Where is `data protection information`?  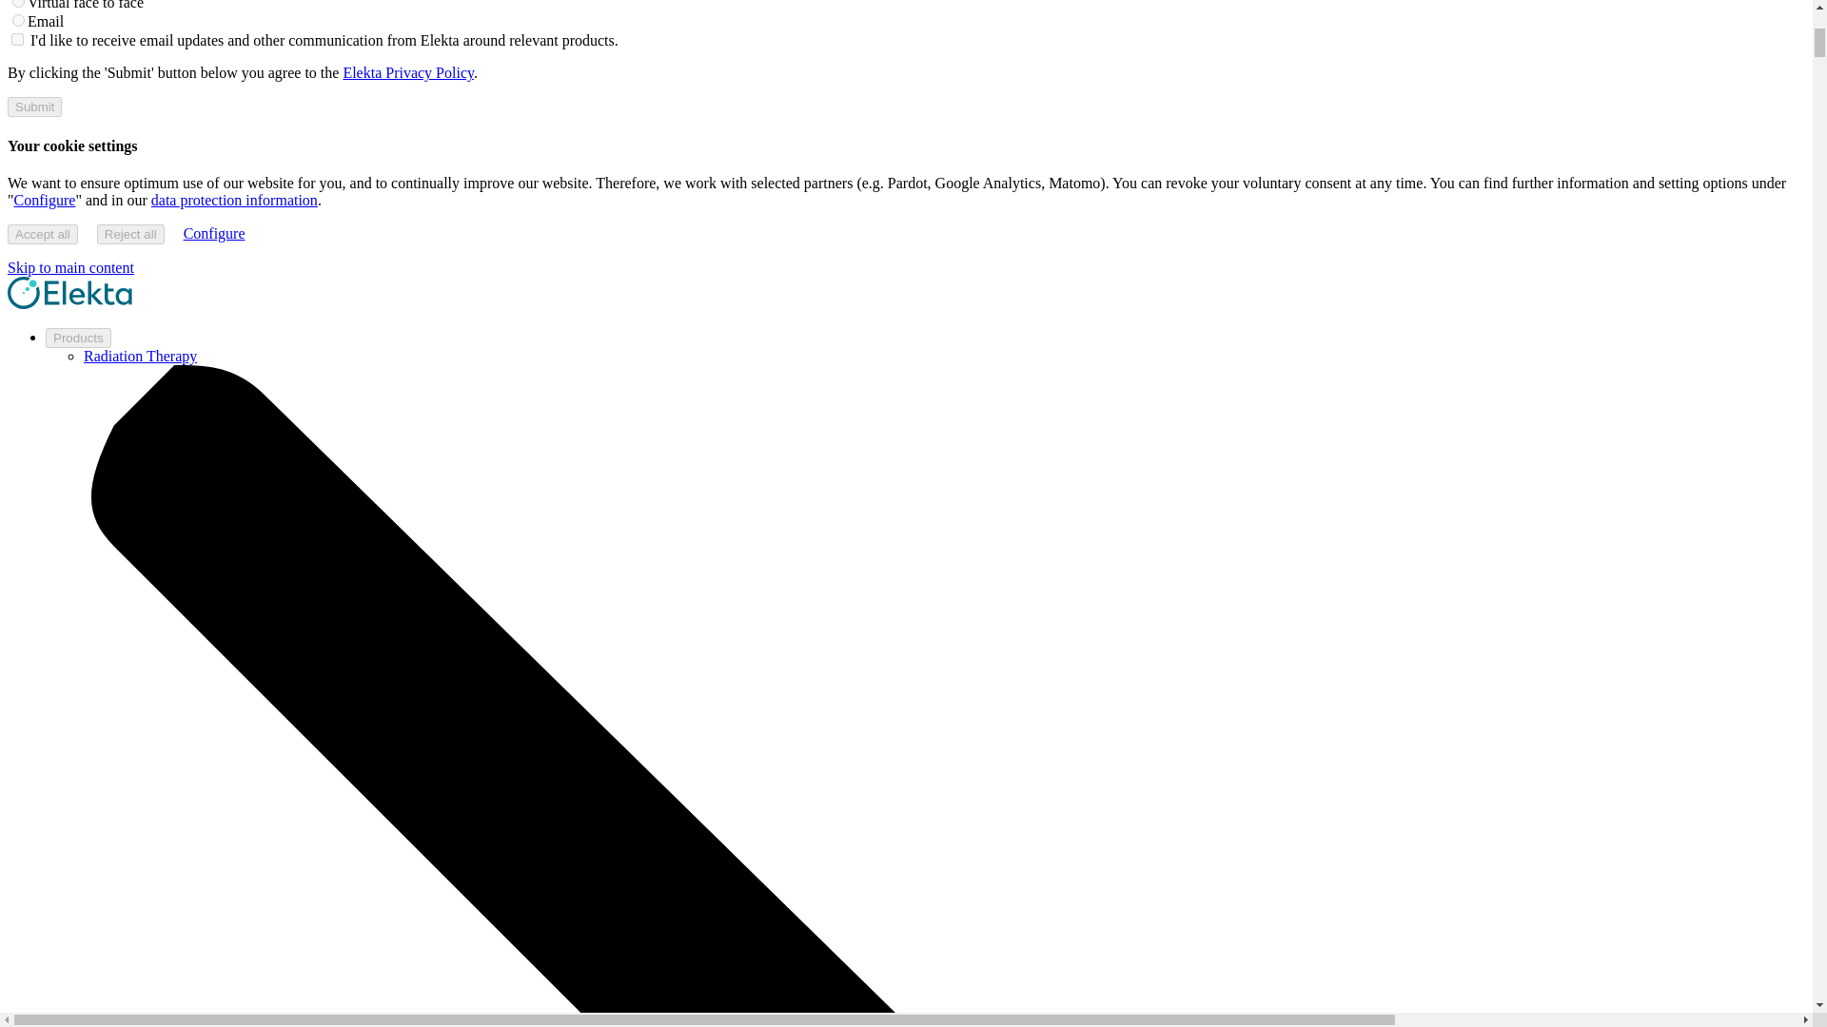
data protection information is located at coordinates (234, 200).